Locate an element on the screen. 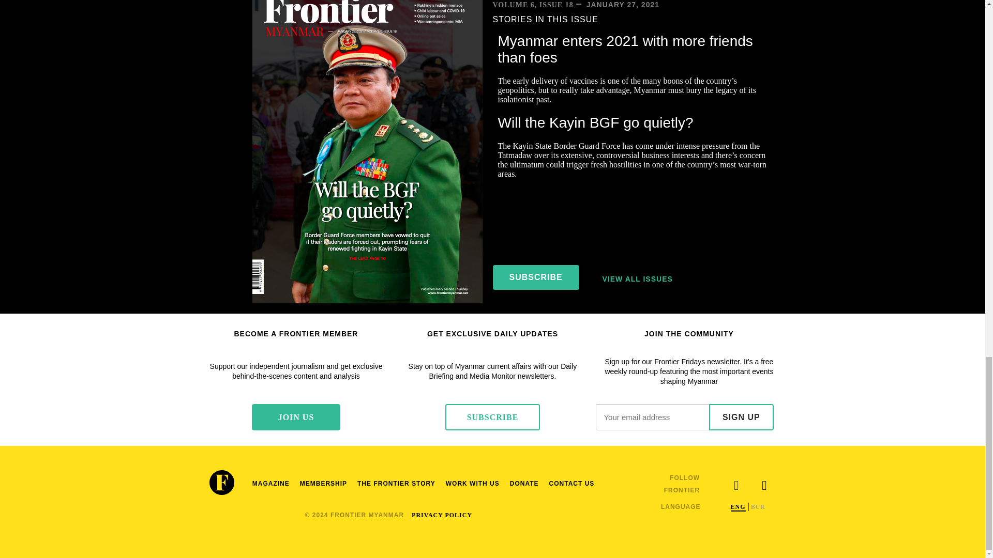 The image size is (993, 558). VOLUME 6, ISSUE 18 is located at coordinates (533, 5).